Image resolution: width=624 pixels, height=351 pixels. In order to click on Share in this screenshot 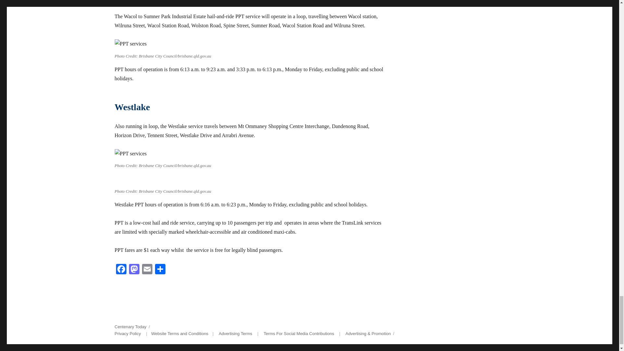, I will do `click(160, 270)`.